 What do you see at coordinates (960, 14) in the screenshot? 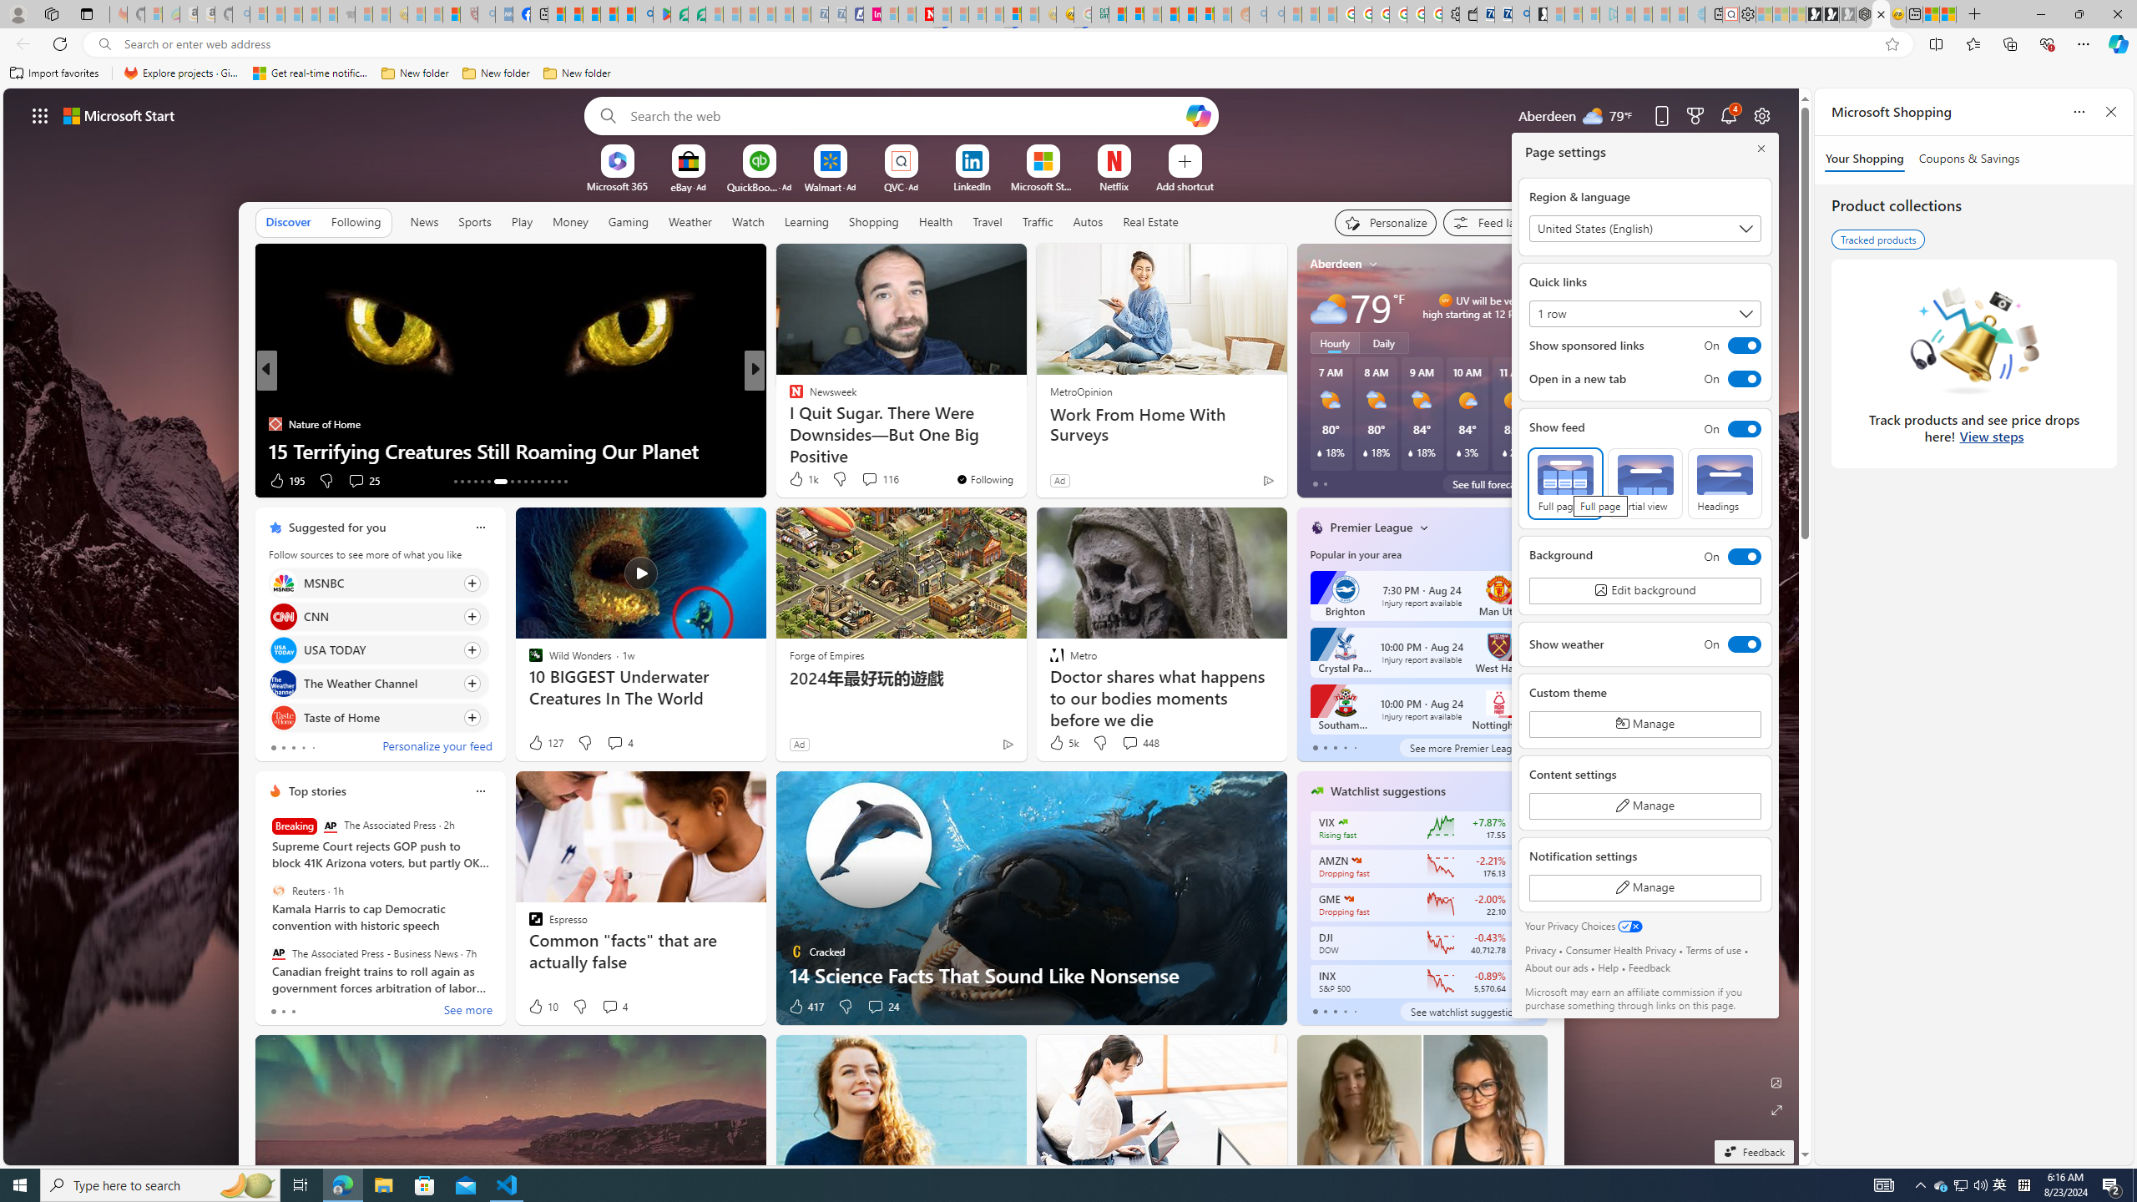
I see `14 Common Myths Debunked By Scientific Facts - Sleeping` at bounding box center [960, 14].